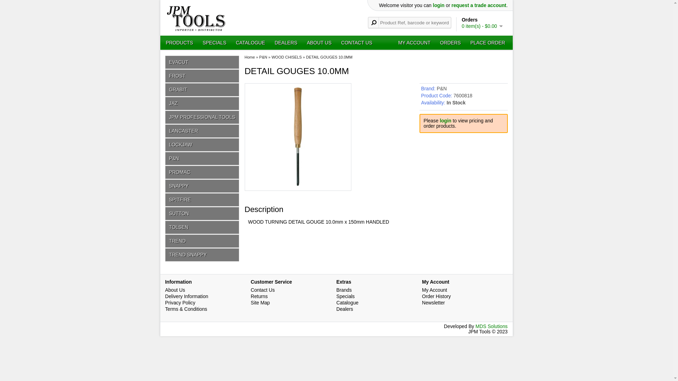 The height and width of the screenshot is (381, 678). I want to click on About Us, so click(175, 290).